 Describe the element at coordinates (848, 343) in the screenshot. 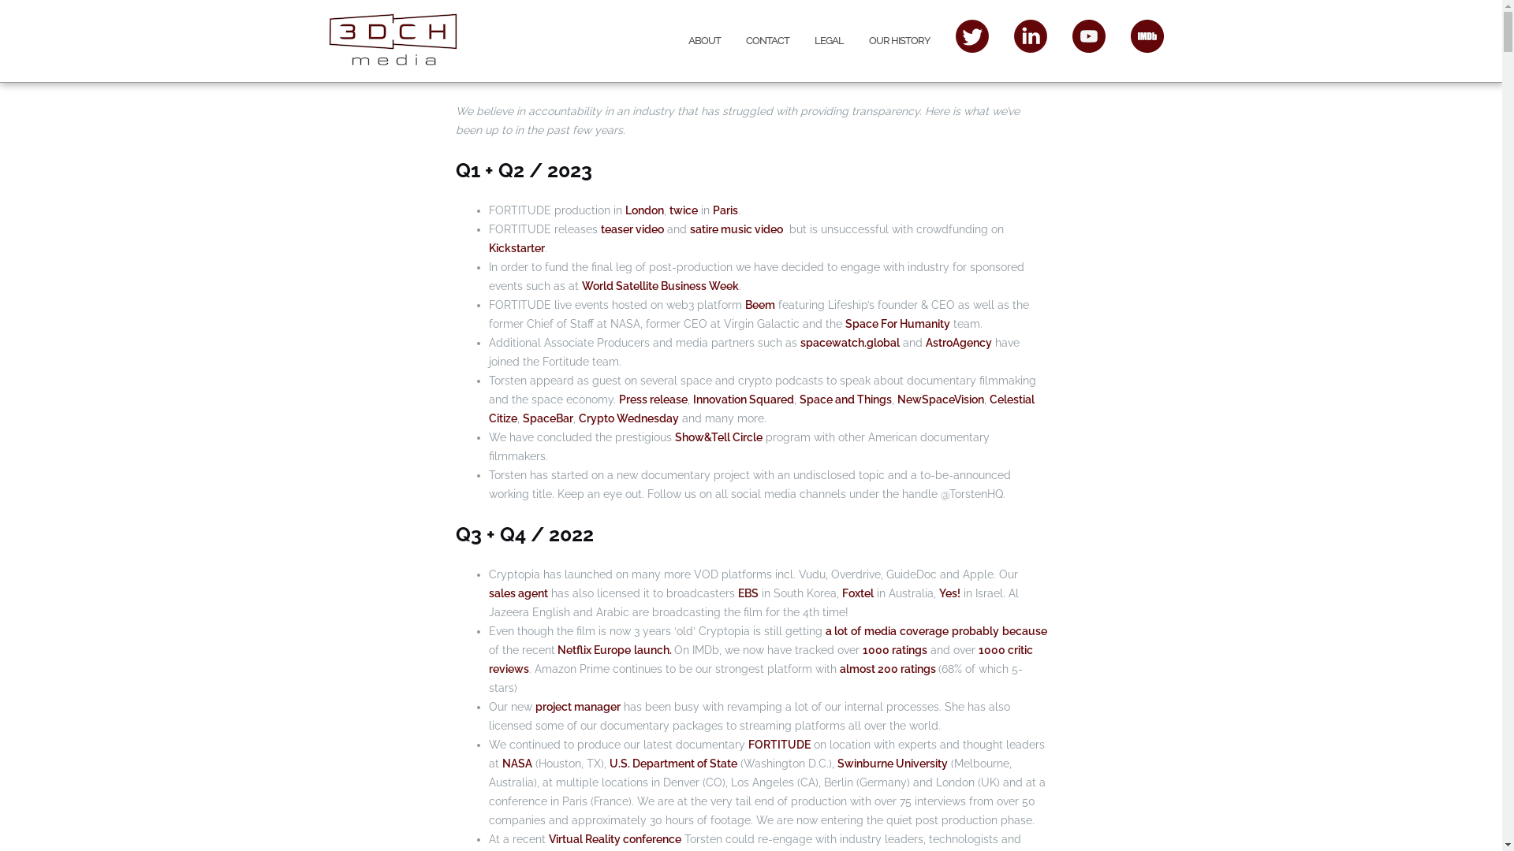

I see `spacewatch.global` at that location.